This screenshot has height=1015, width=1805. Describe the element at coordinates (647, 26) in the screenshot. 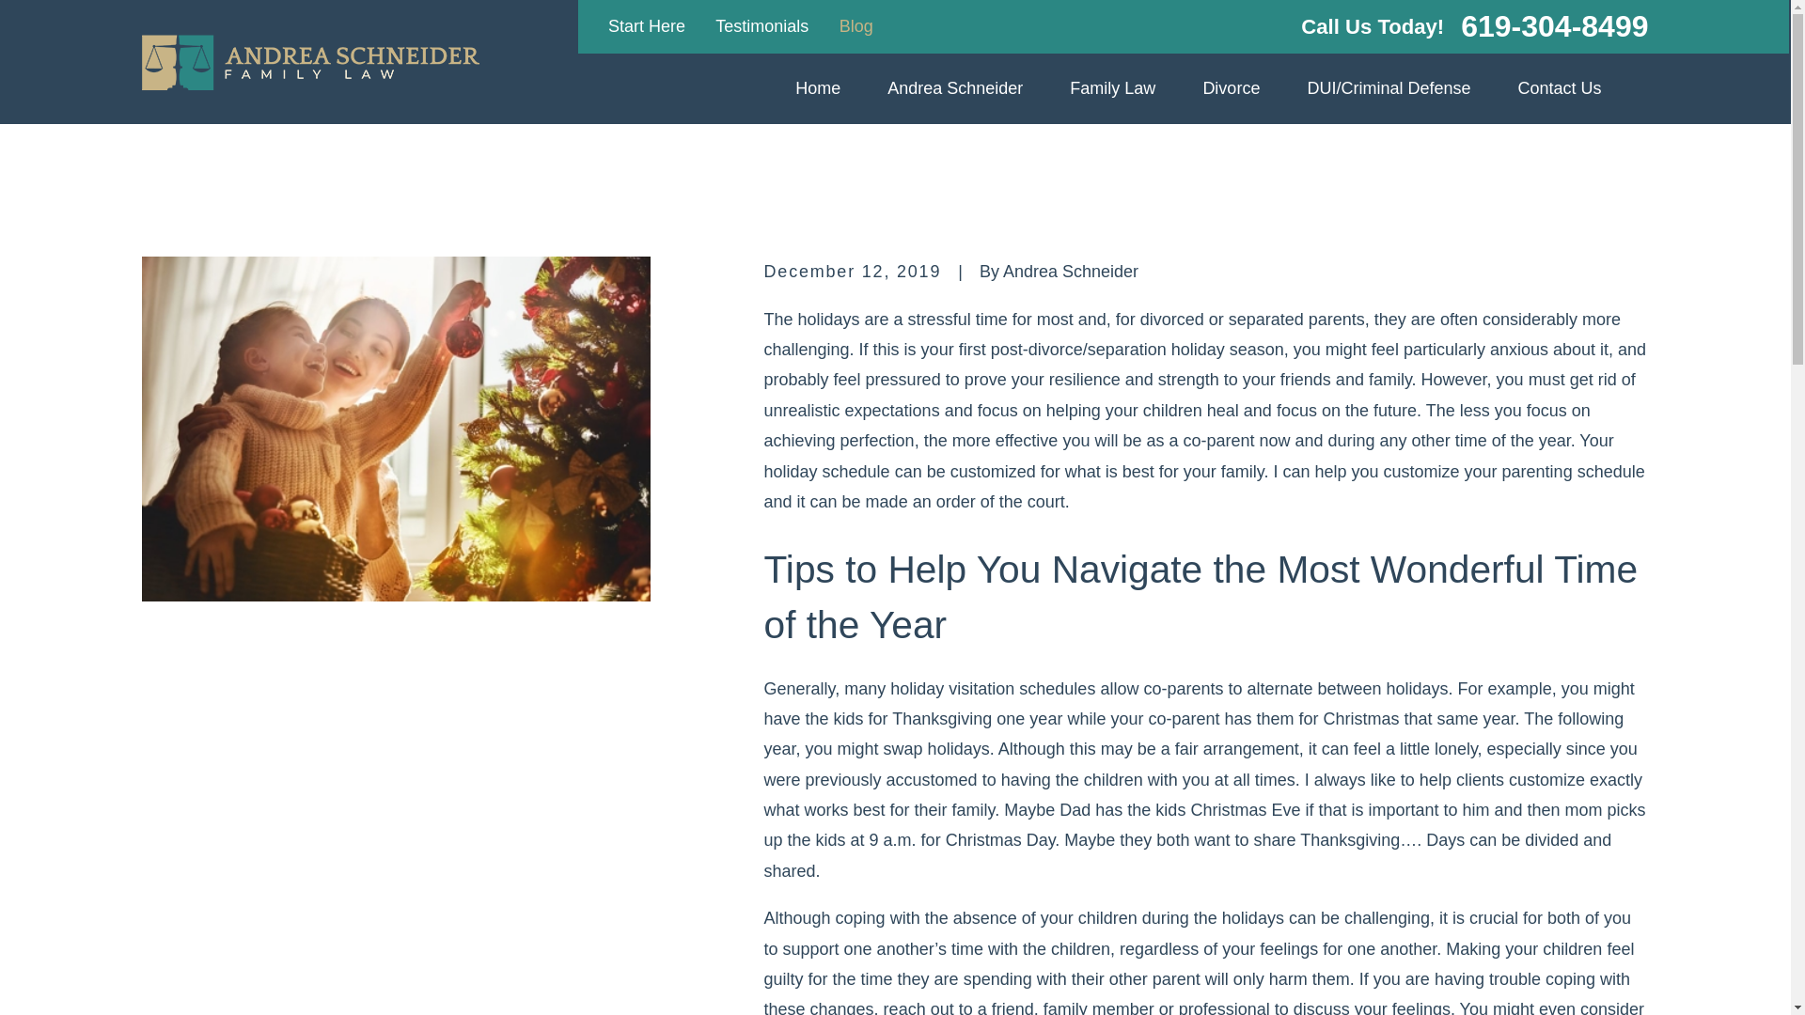

I see `Start Here` at that location.